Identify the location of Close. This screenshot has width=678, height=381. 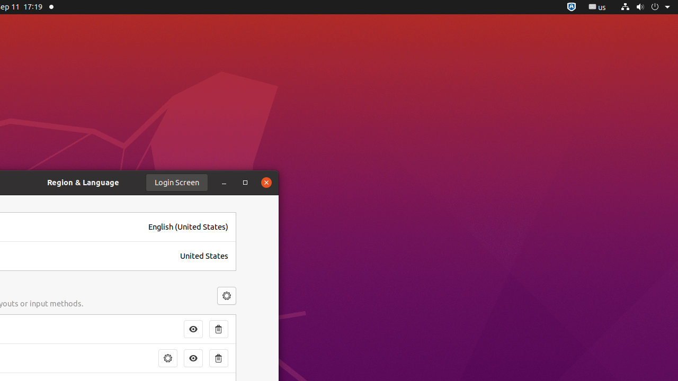
(266, 183).